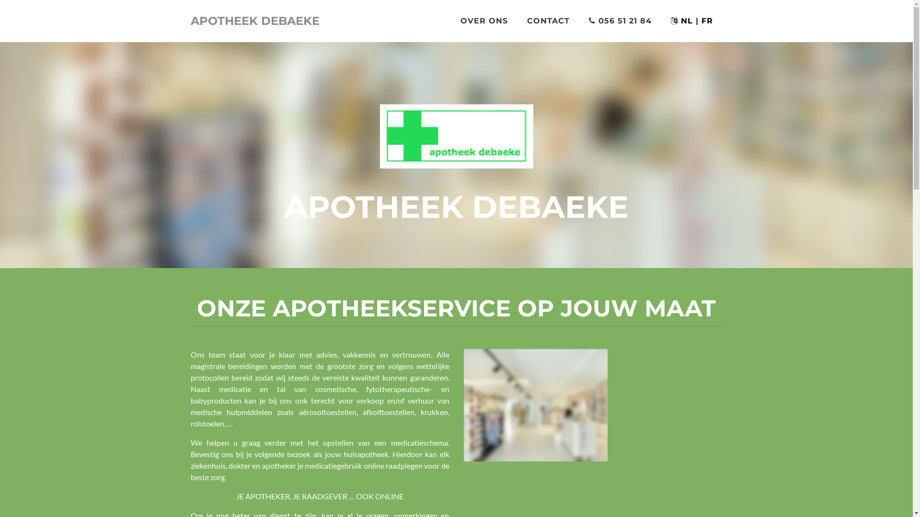 The height and width of the screenshot is (517, 920). I want to click on OVER ONS, so click(484, 21).